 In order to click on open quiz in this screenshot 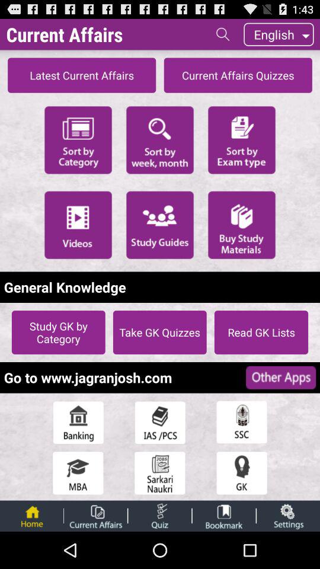, I will do `click(242, 473)`.